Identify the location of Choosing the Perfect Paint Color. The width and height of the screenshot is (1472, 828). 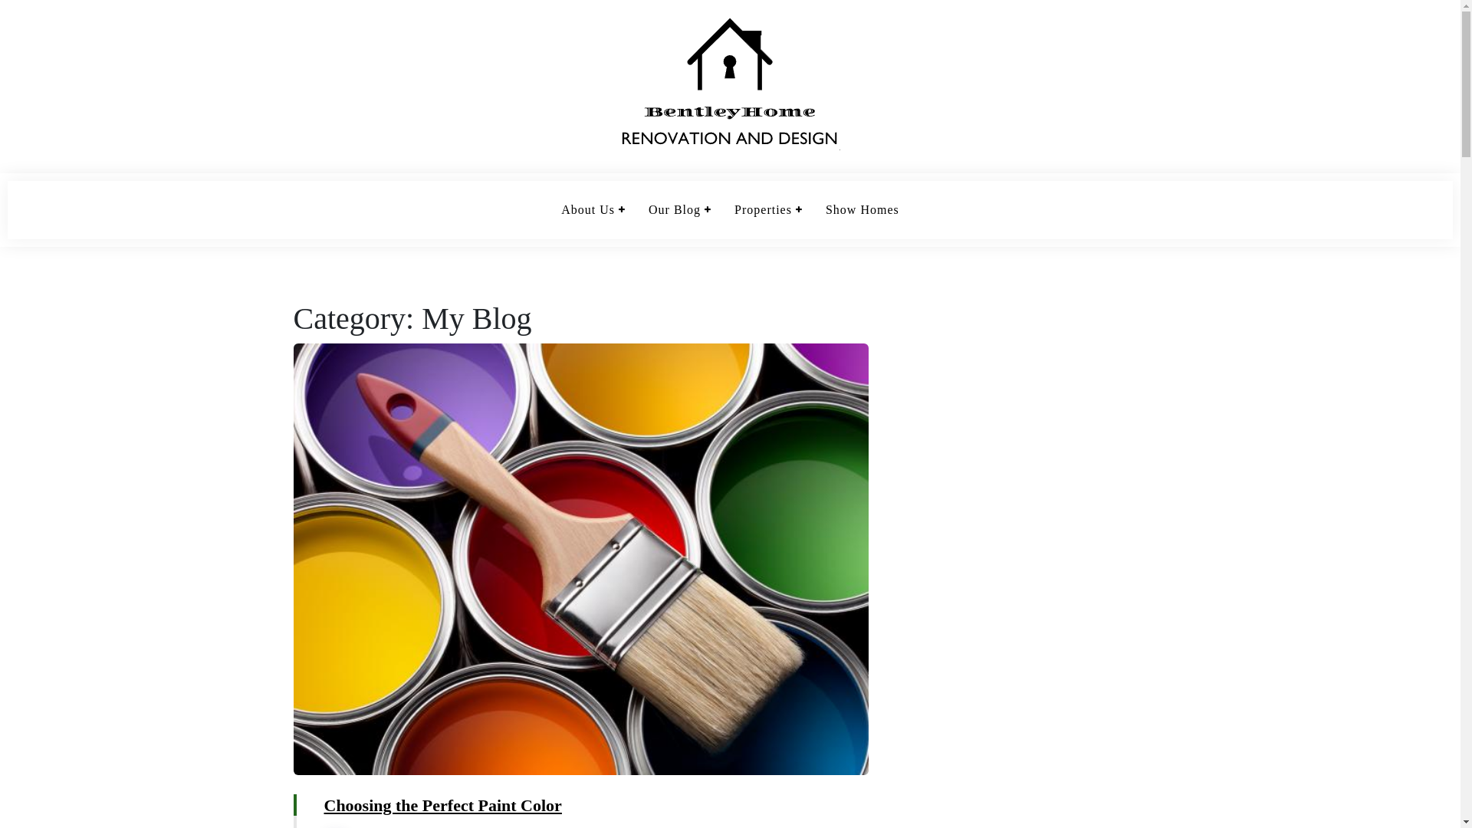
(442, 805).